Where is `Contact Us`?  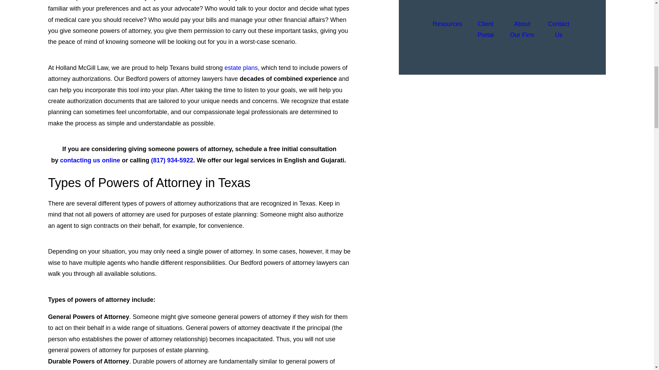
Contact Us is located at coordinates (559, 29).